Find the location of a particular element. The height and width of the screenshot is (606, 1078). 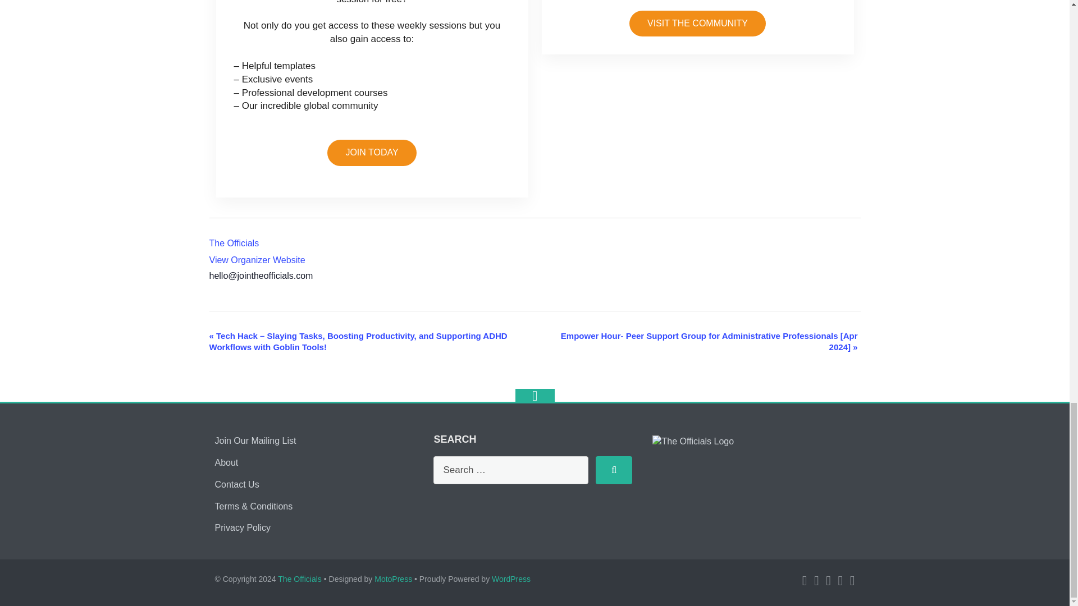

The Officials is located at coordinates (234, 243).